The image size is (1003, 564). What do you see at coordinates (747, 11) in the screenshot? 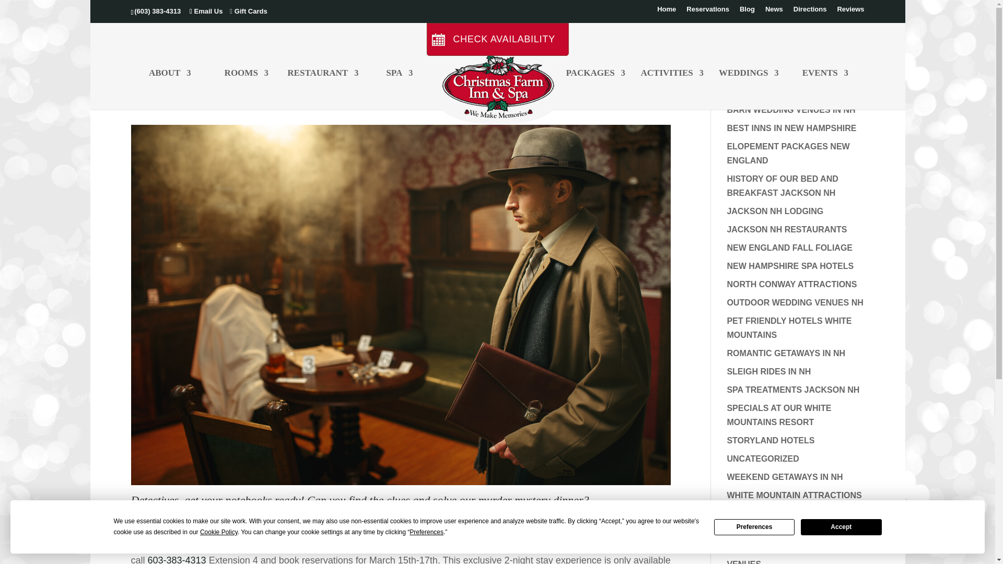
I see `Blog` at bounding box center [747, 11].